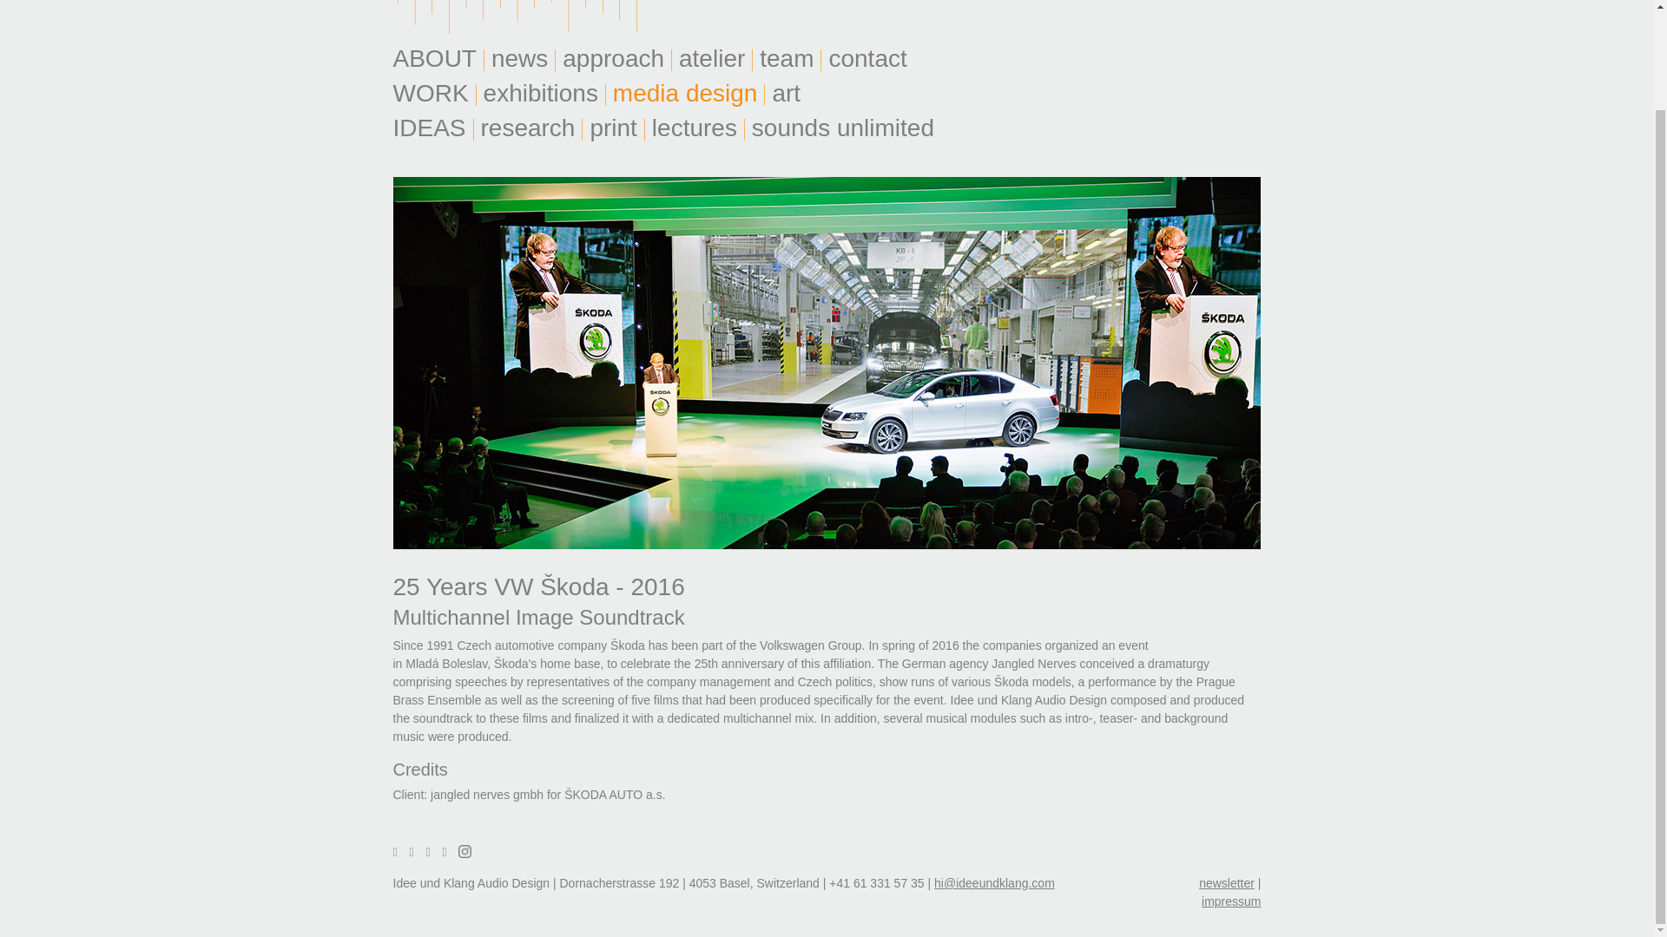 The image size is (1667, 937). Describe the element at coordinates (430, 128) in the screenshot. I see `IDEAS` at that location.